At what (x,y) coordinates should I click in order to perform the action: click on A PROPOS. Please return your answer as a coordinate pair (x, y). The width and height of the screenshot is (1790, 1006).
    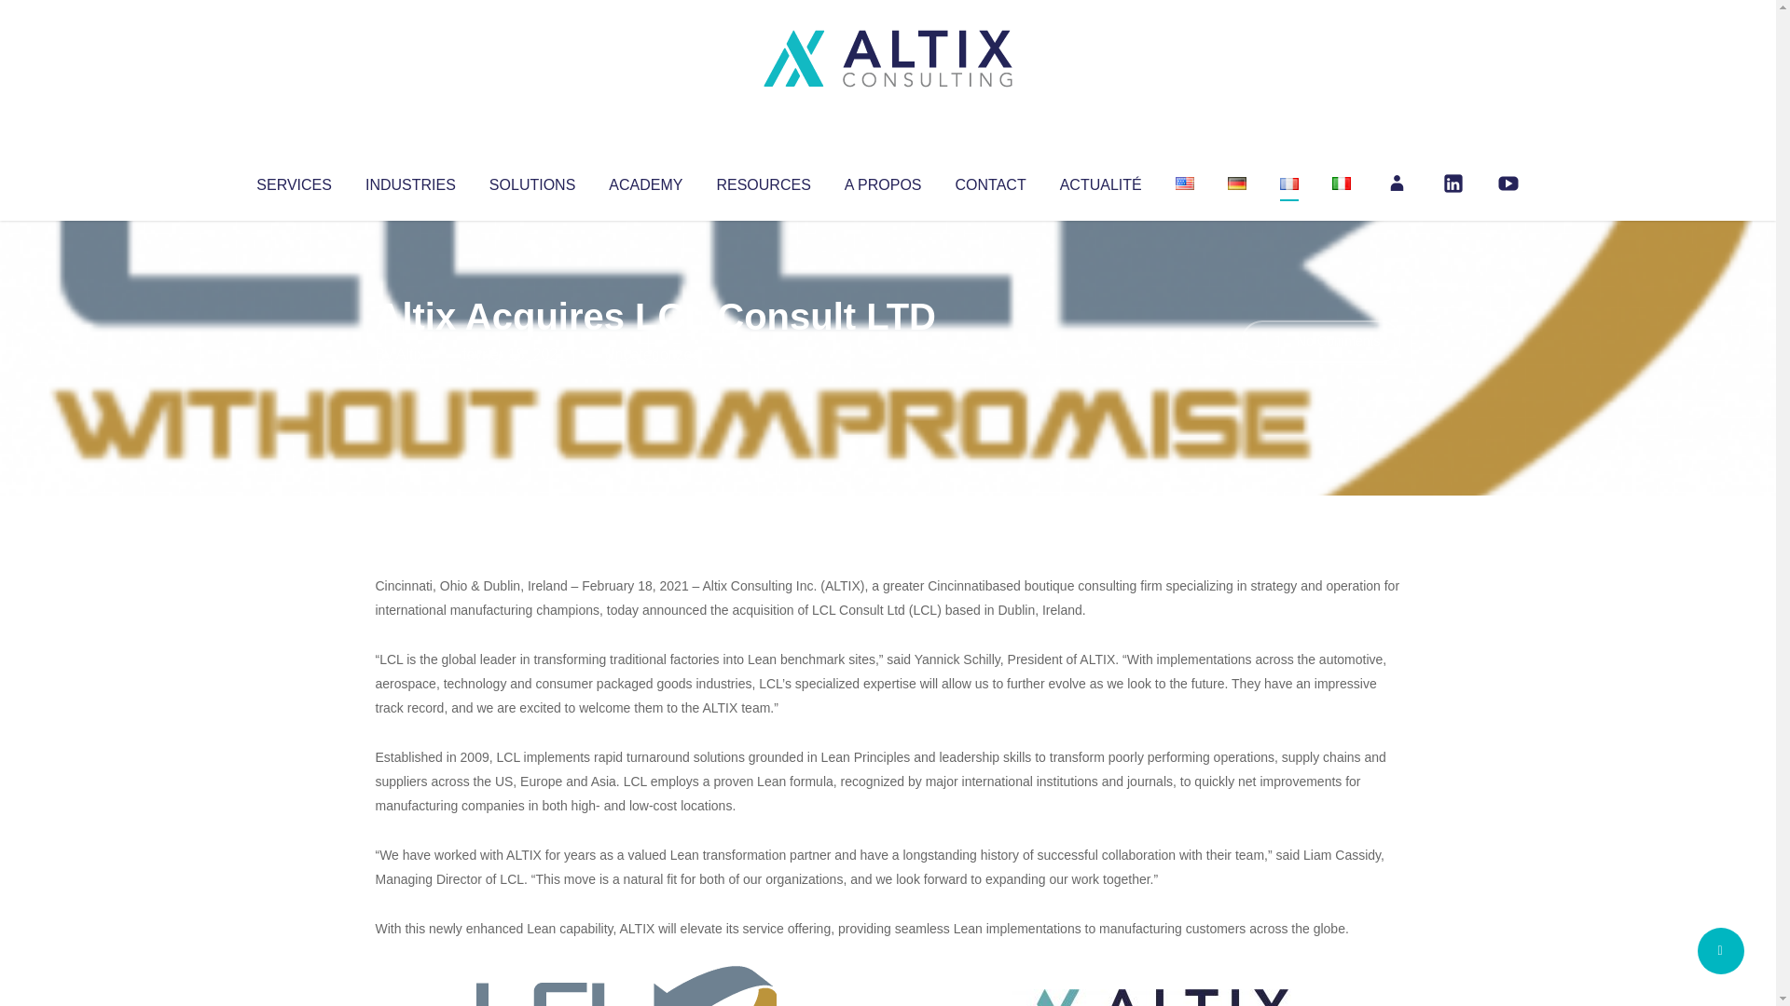
    Looking at the image, I should click on (883, 181).